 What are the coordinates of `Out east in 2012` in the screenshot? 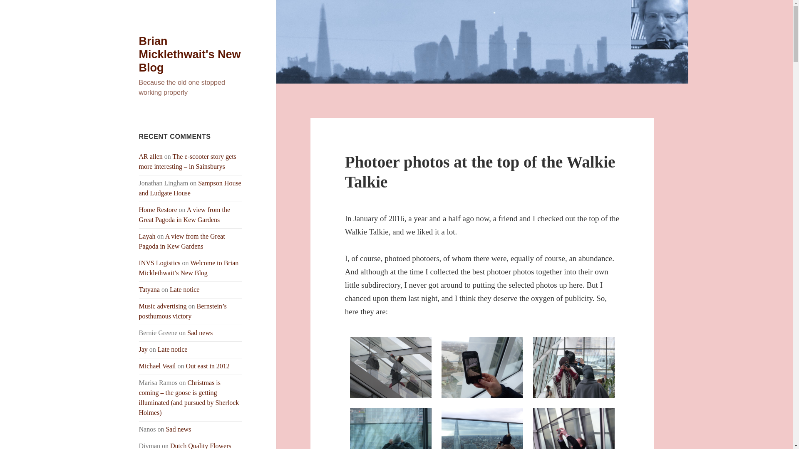 It's located at (208, 366).